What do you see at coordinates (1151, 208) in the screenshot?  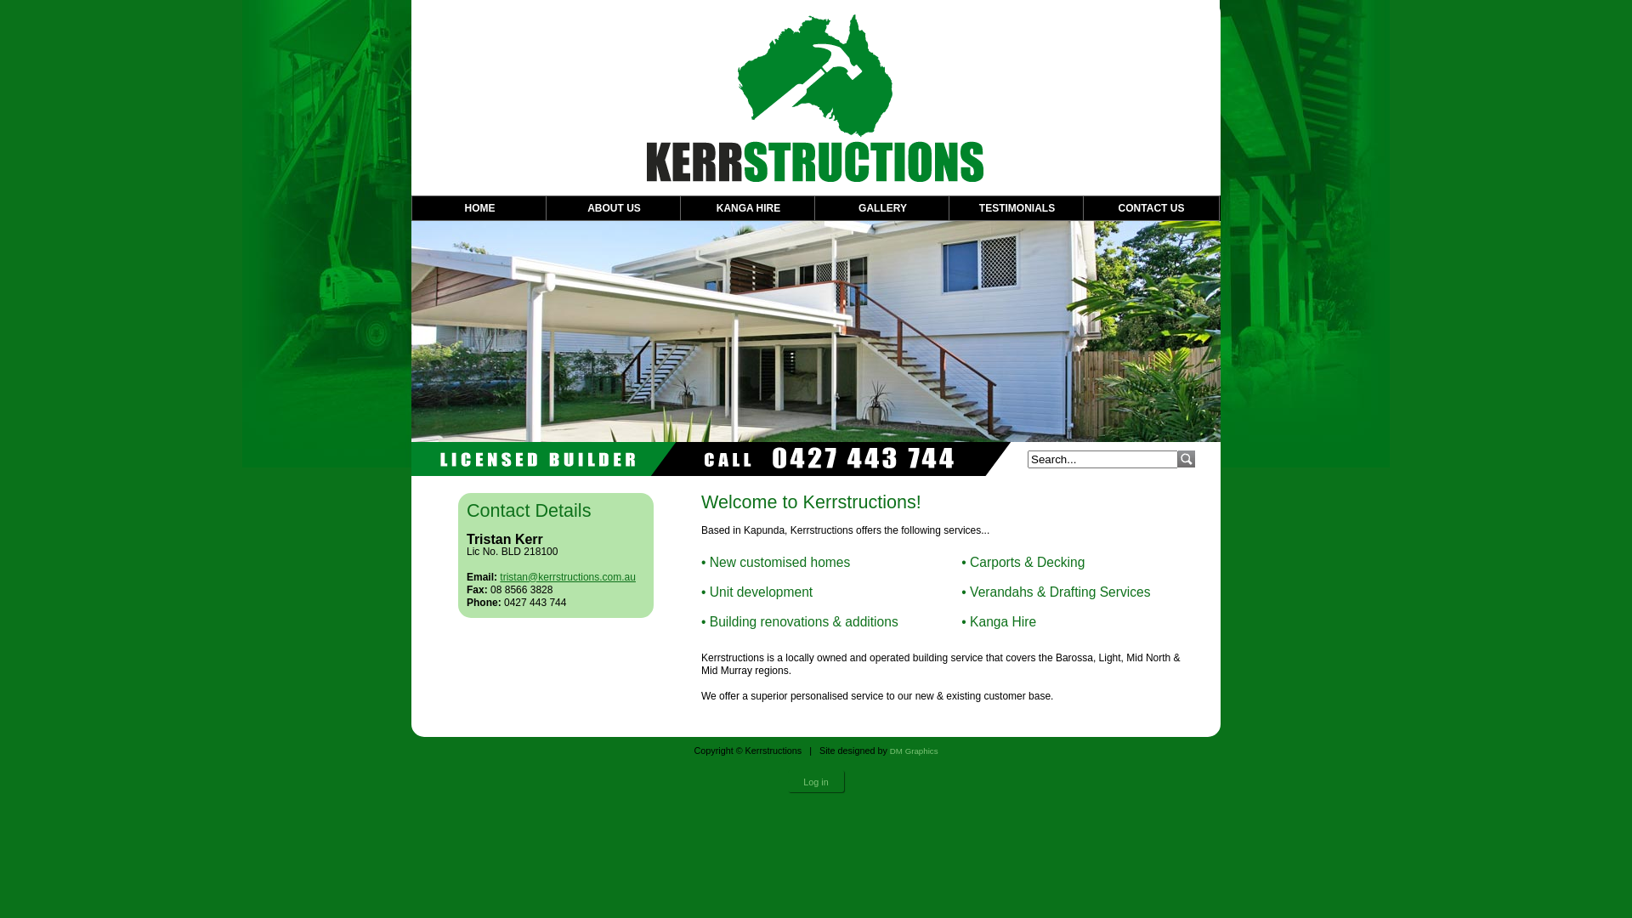 I see `CONTACT US` at bounding box center [1151, 208].